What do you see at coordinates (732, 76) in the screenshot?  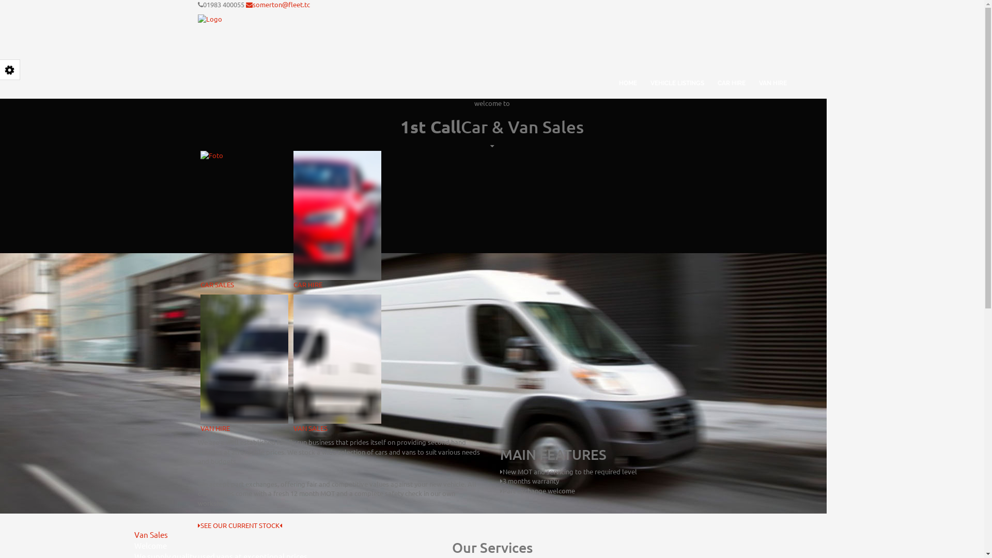 I see `CAR HIRE` at bounding box center [732, 76].